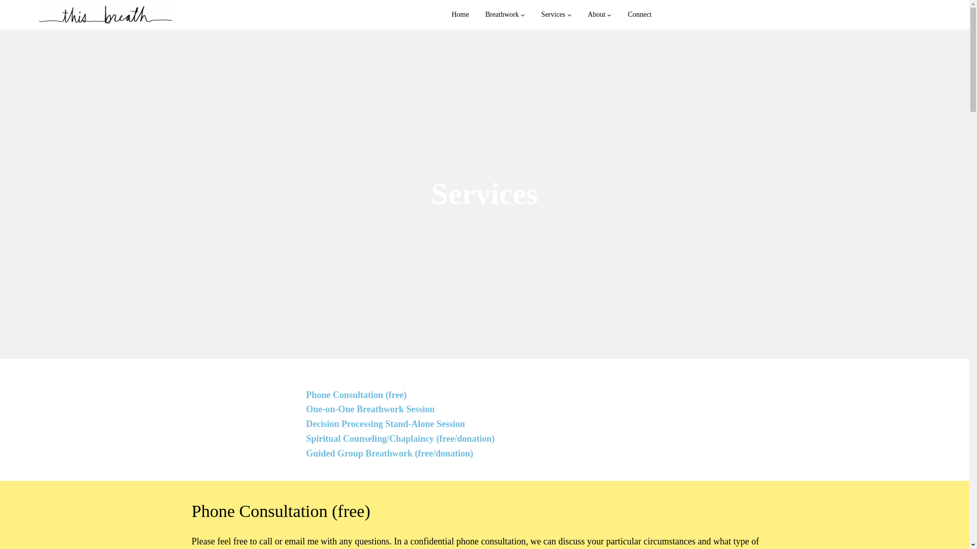 Image resolution: width=977 pixels, height=549 pixels. I want to click on Connect, so click(640, 14).